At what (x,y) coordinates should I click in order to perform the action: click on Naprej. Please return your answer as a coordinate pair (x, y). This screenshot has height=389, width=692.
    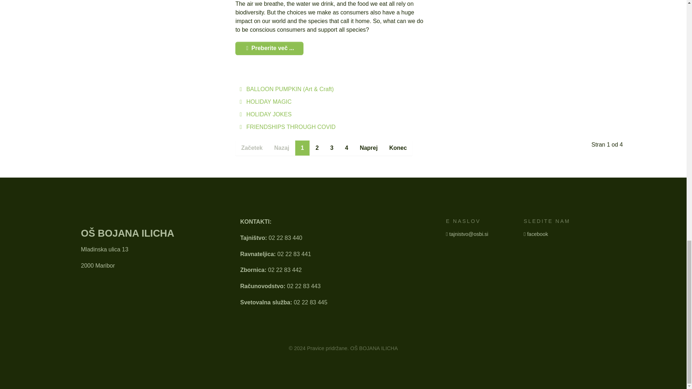
    Looking at the image, I should click on (368, 148).